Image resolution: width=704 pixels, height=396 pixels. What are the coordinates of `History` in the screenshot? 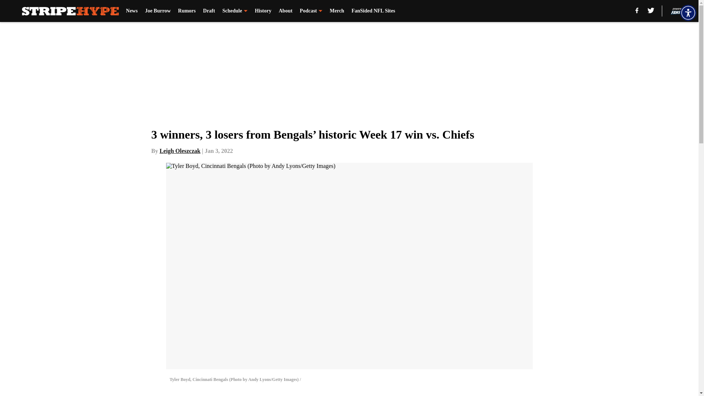 It's located at (263, 11).